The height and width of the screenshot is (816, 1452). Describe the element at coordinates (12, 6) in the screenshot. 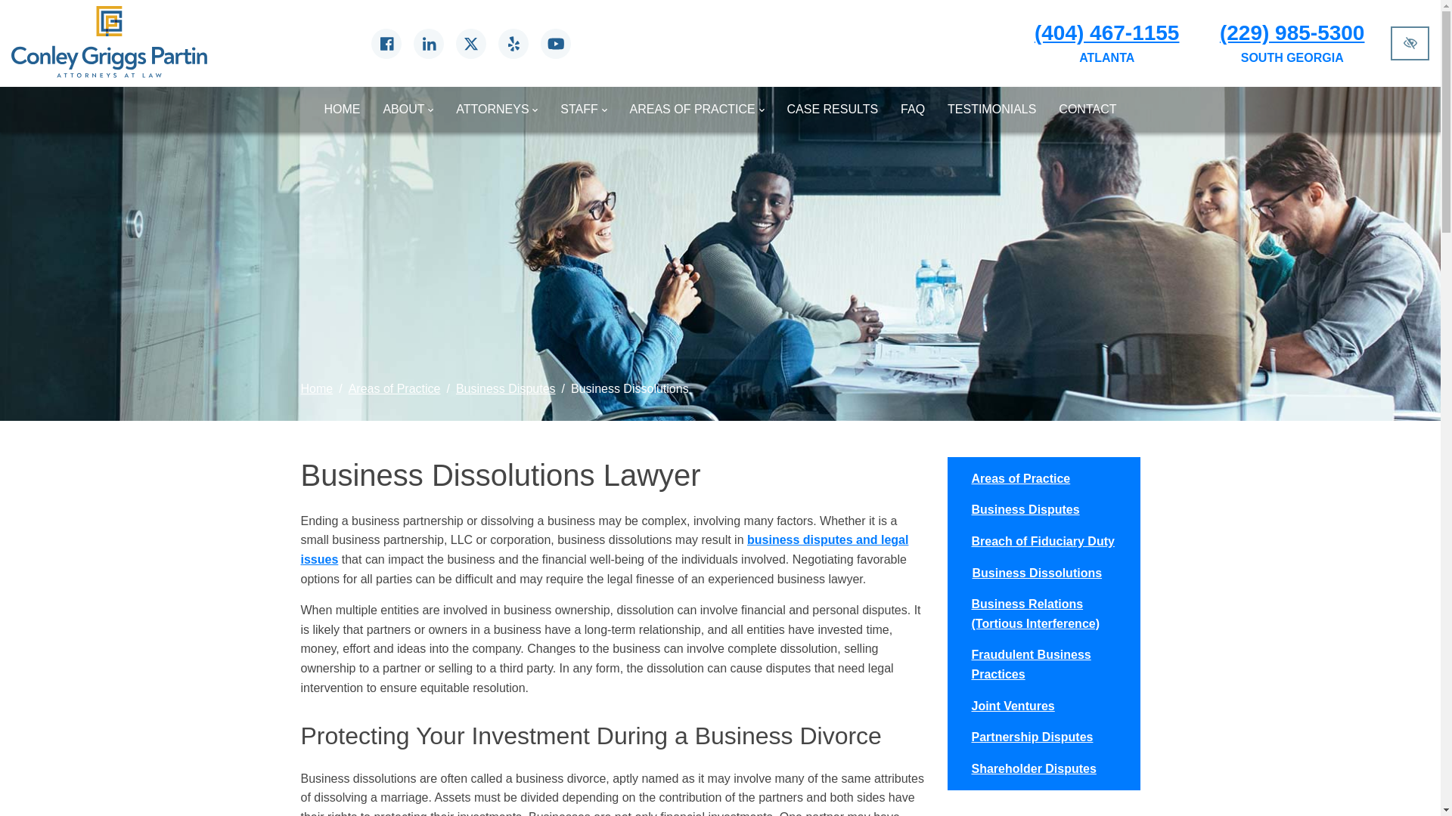

I see `SKIP TO MAIN CONTENT` at that location.